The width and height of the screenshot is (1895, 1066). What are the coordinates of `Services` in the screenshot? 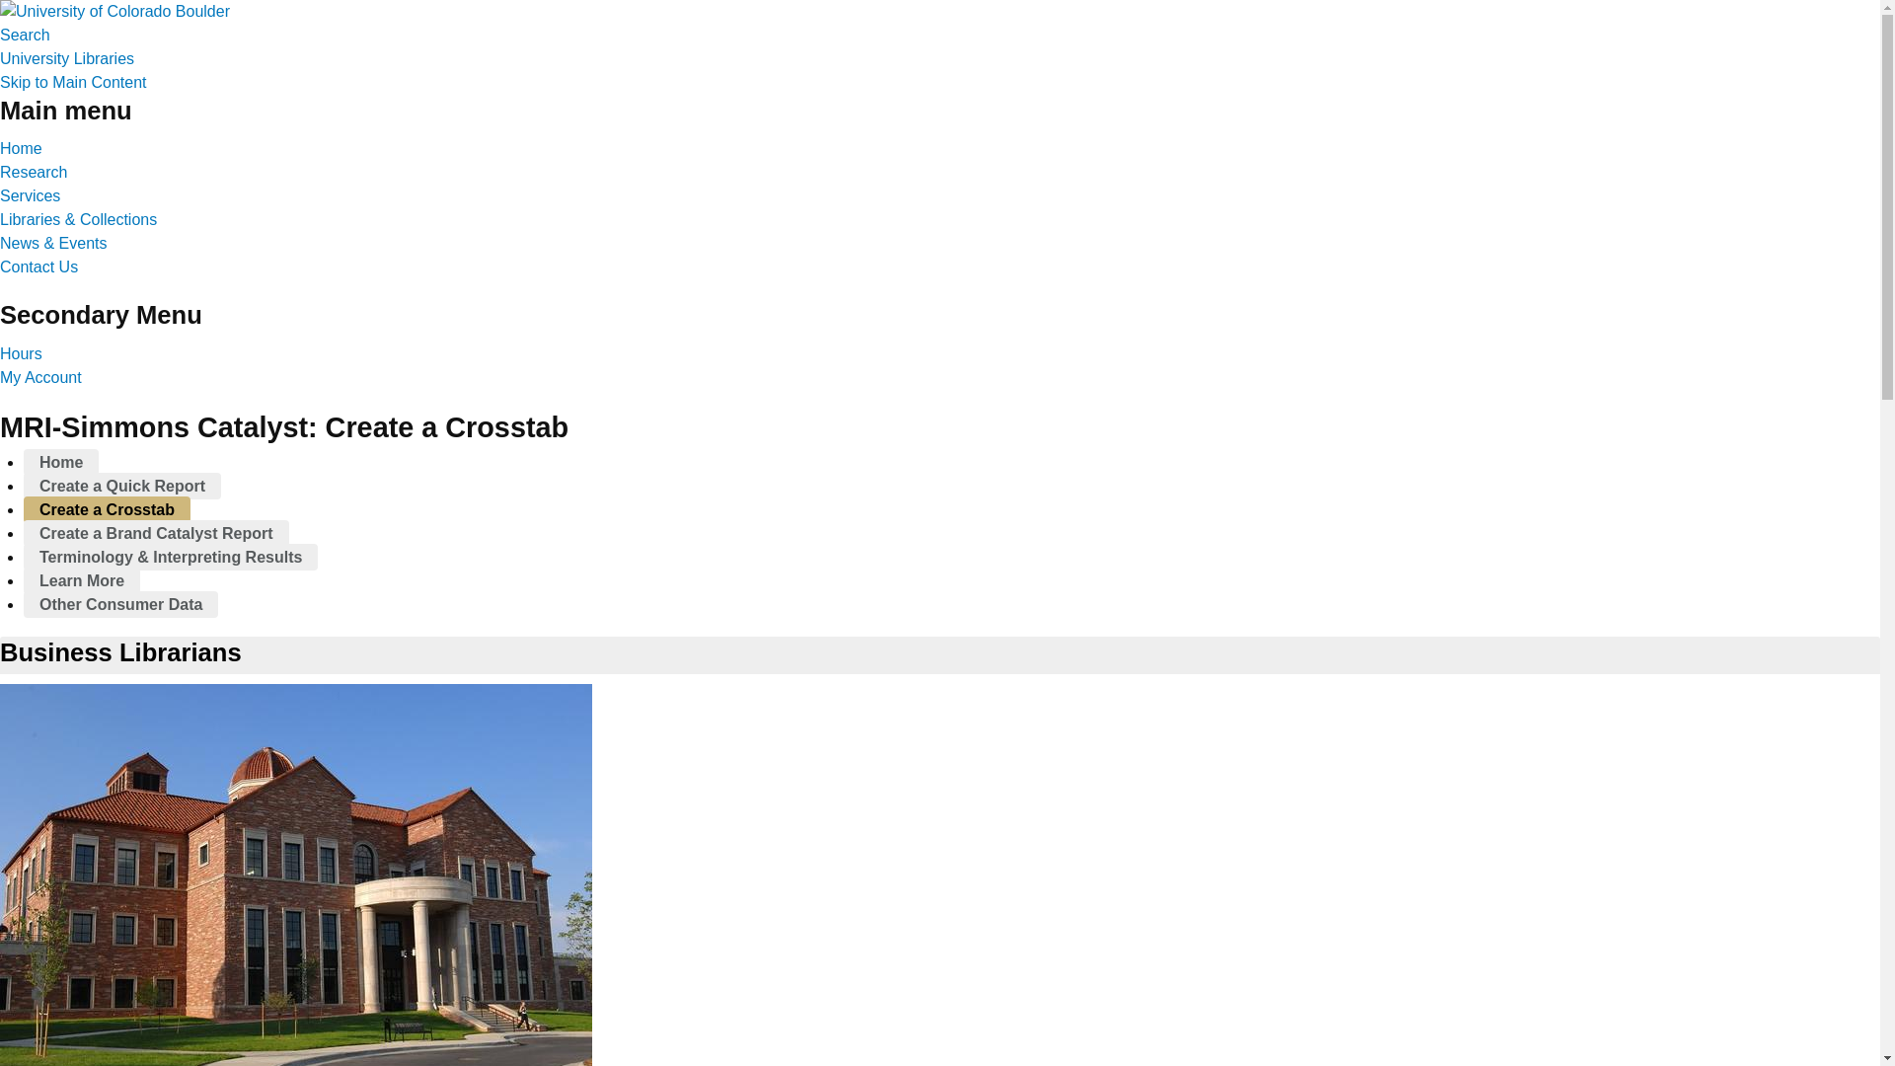 It's located at (30, 195).